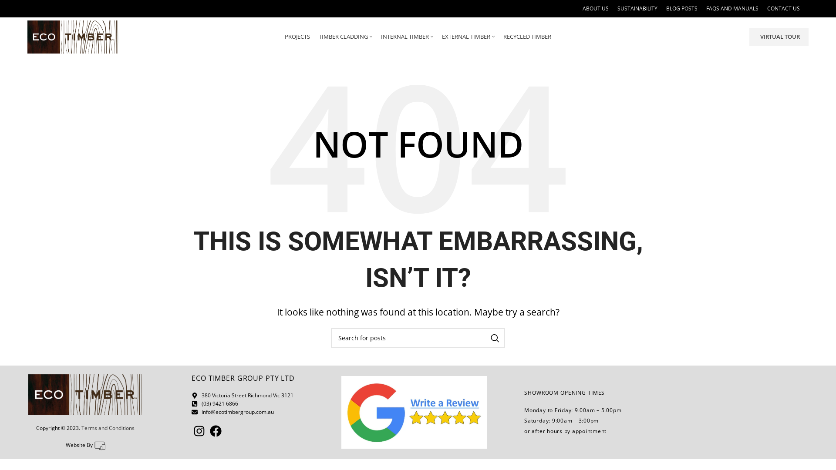 Image resolution: width=836 pixels, height=470 pixels. What do you see at coordinates (527, 37) in the screenshot?
I see `RECYCLED TIMBER` at bounding box center [527, 37].